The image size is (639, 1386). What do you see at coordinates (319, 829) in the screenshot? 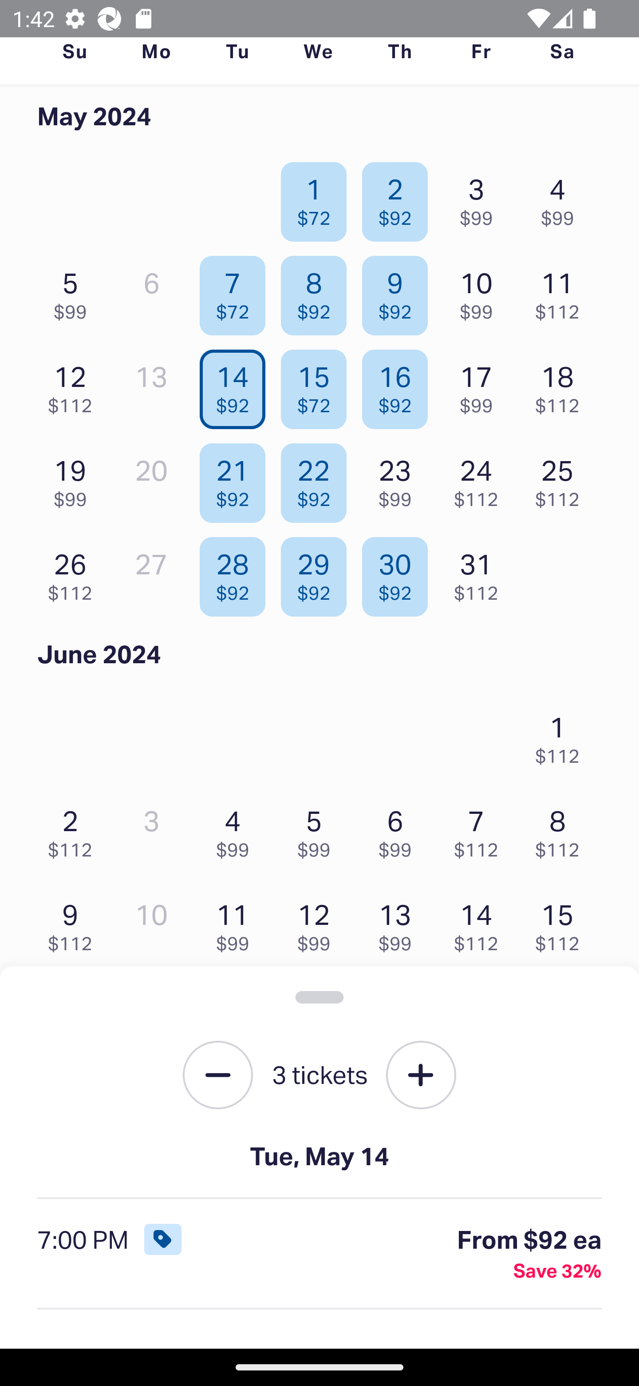
I see `5 $99` at bounding box center [319, 829].